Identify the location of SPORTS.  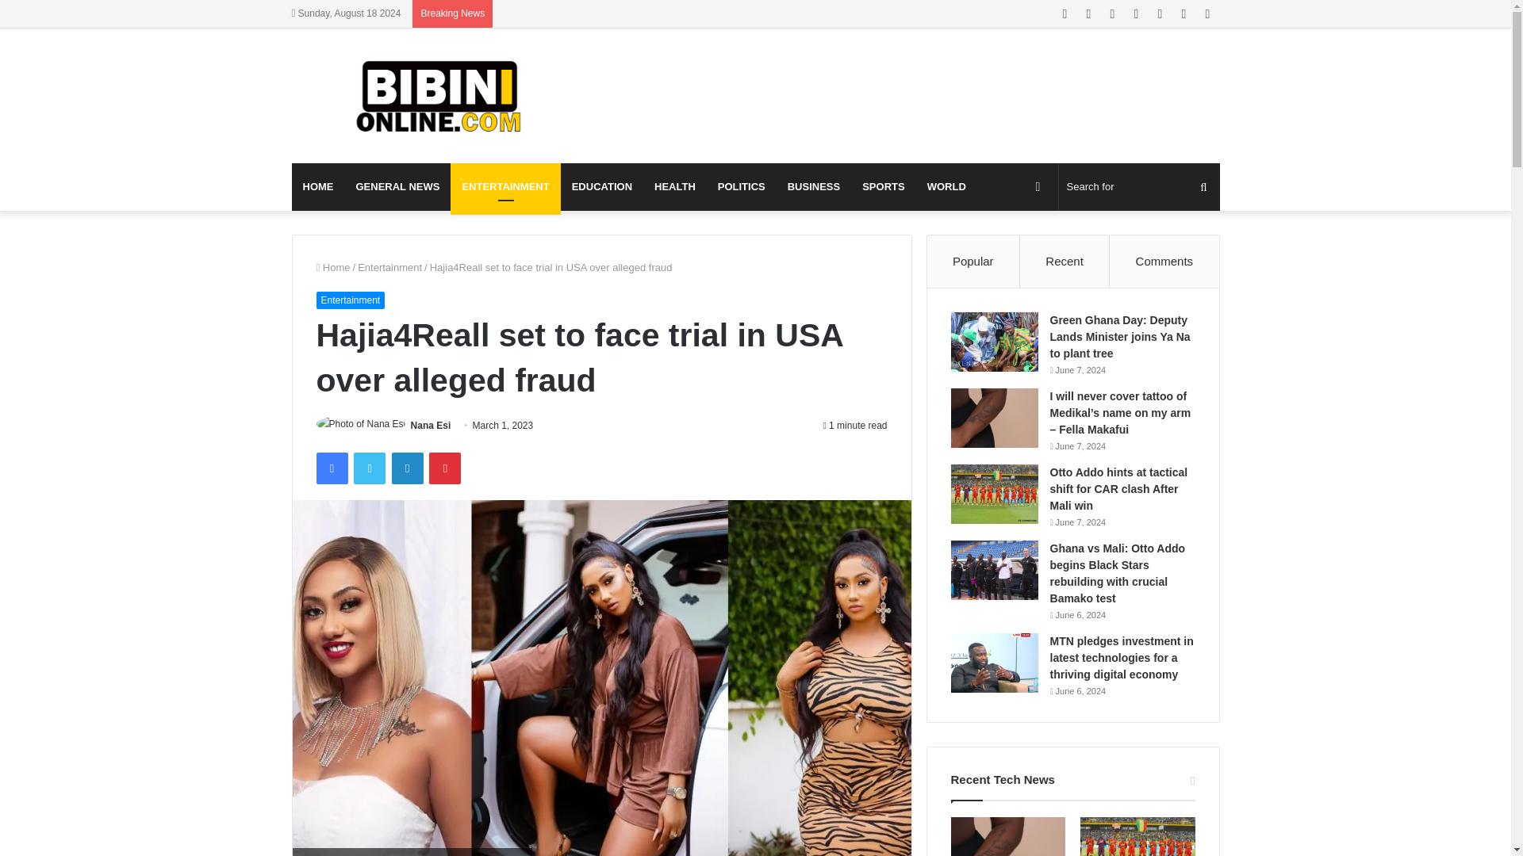
(883, 187).